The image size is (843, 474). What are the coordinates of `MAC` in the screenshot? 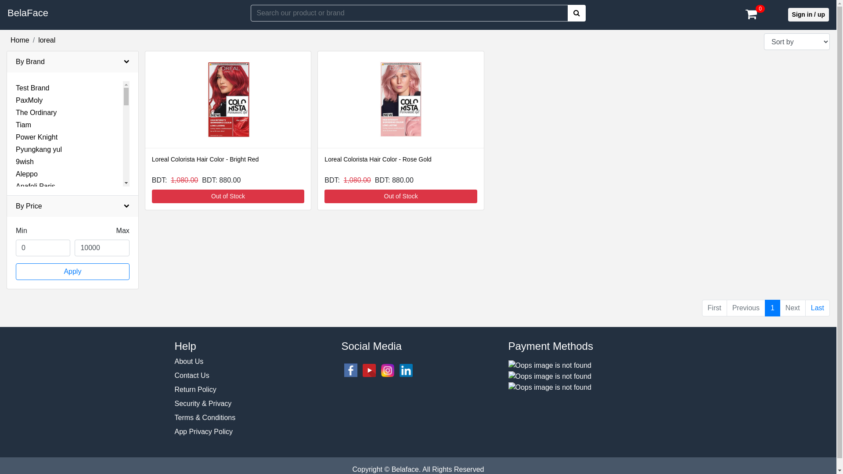 It's located at (24, 383).